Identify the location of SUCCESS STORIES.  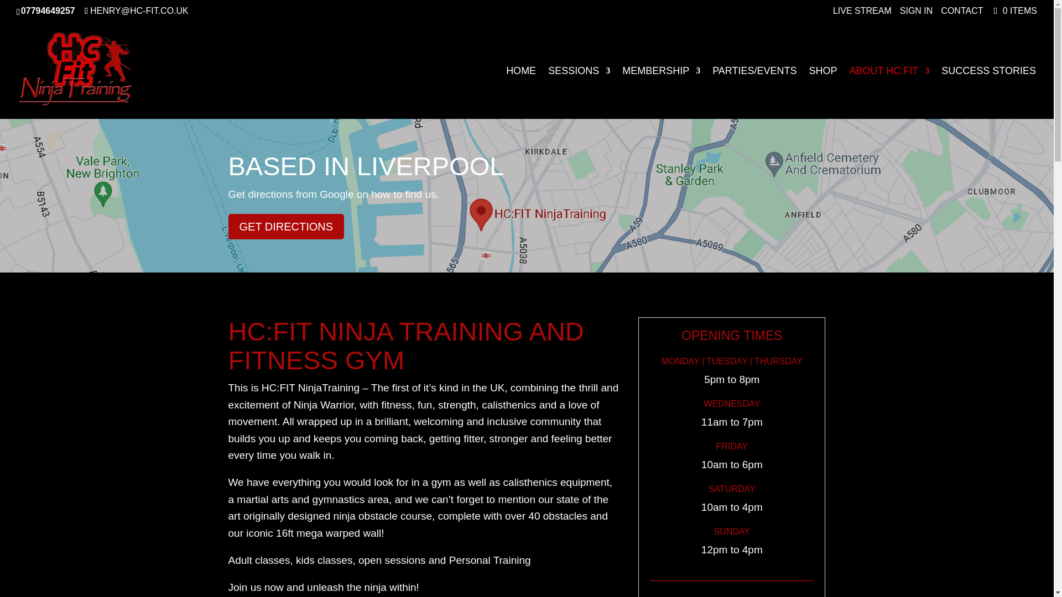
(988, 92).